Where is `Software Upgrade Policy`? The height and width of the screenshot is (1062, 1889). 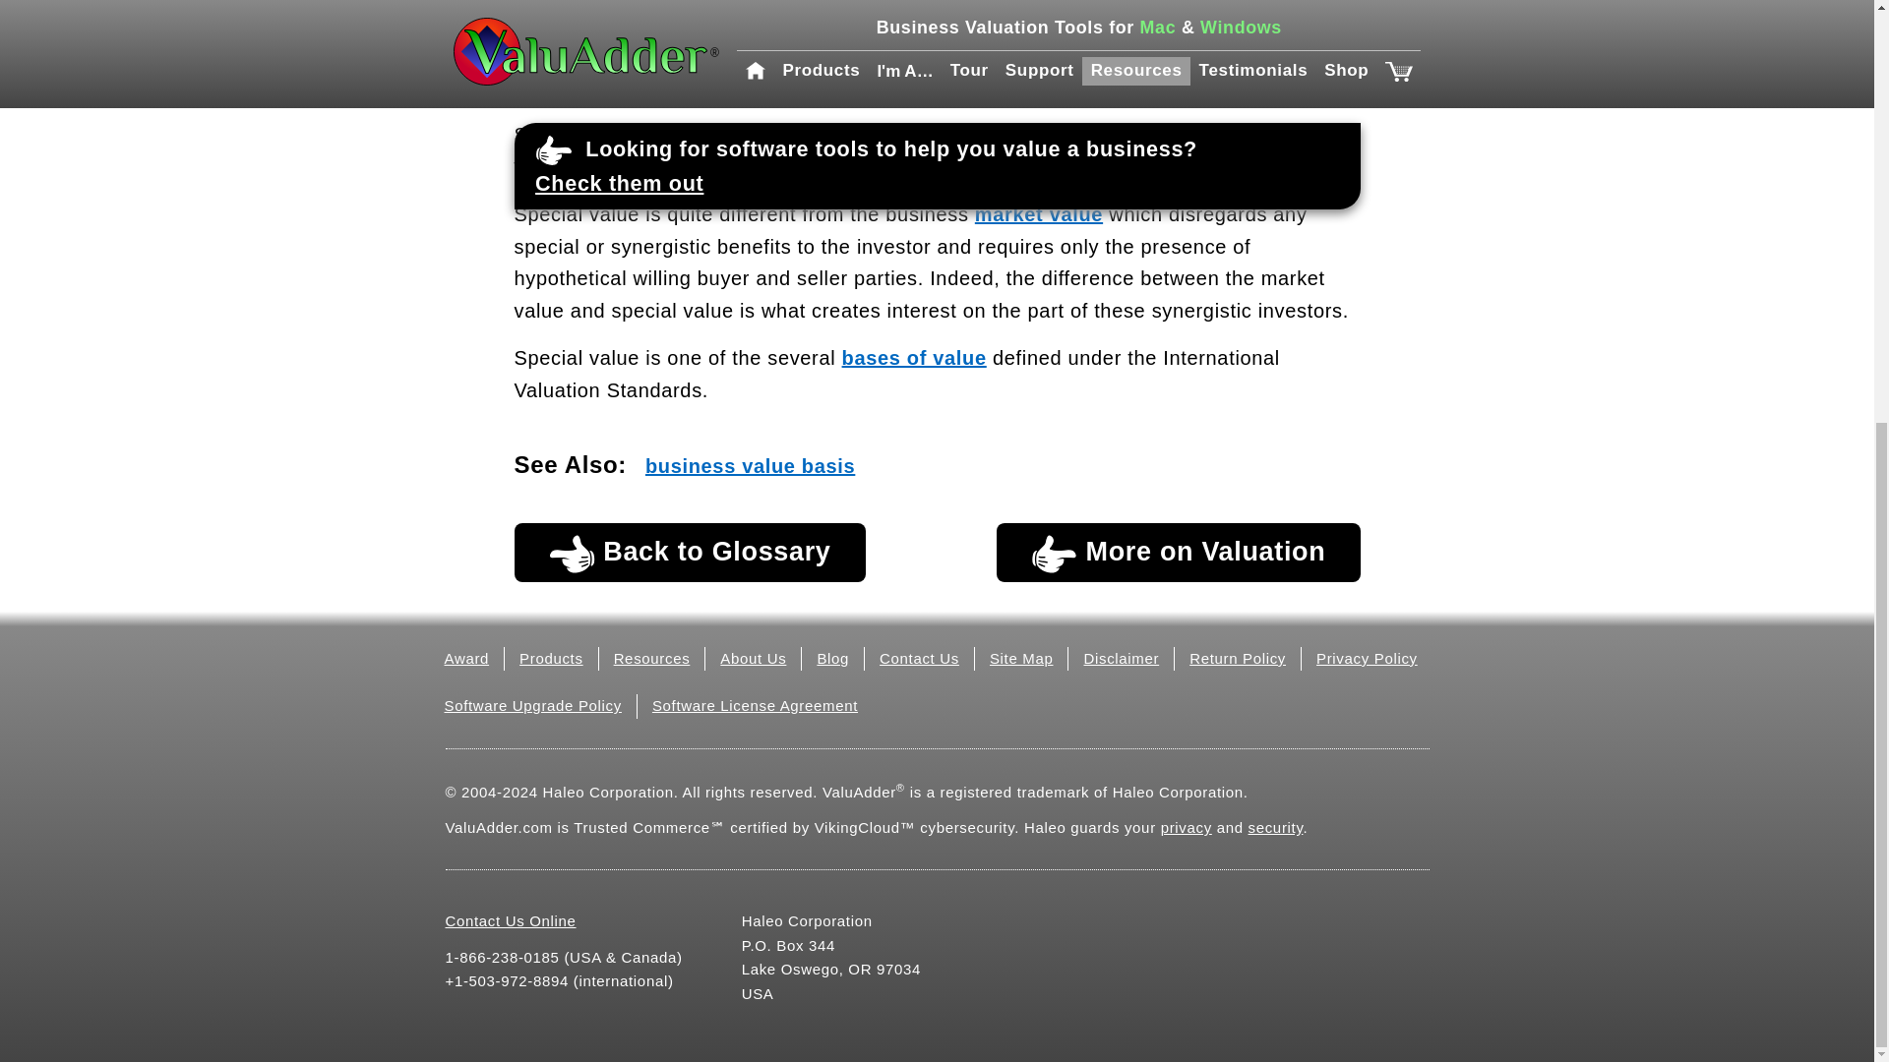 Software Upgrade Policy is located at coordinates (532, 704).